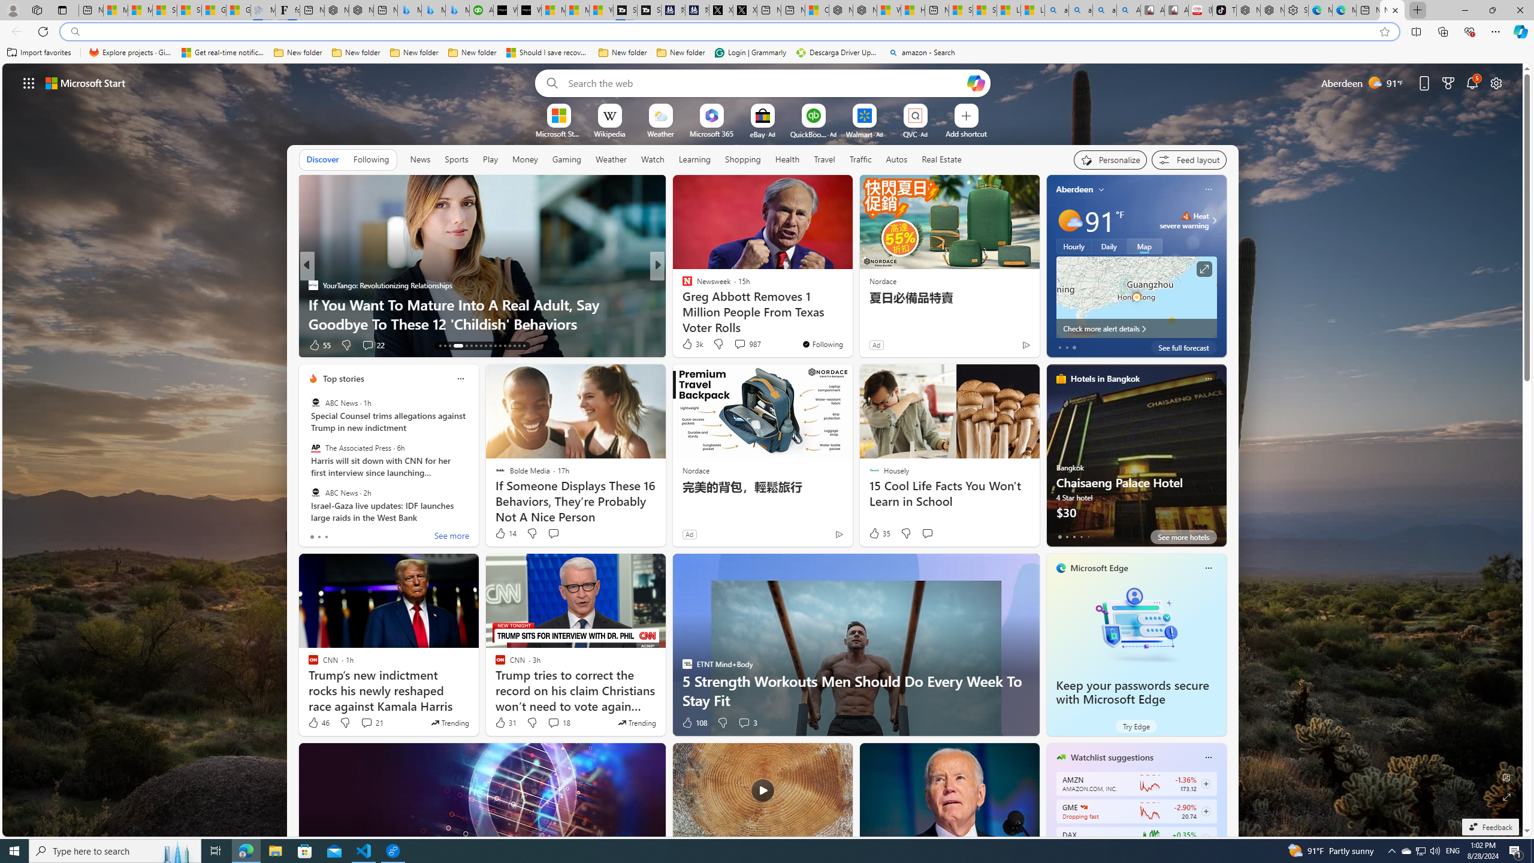  Describe the element at coordinates (548, 53) in the screenshot. I see `Should I save recovered Word documents? - Microsoft Support` at that location.